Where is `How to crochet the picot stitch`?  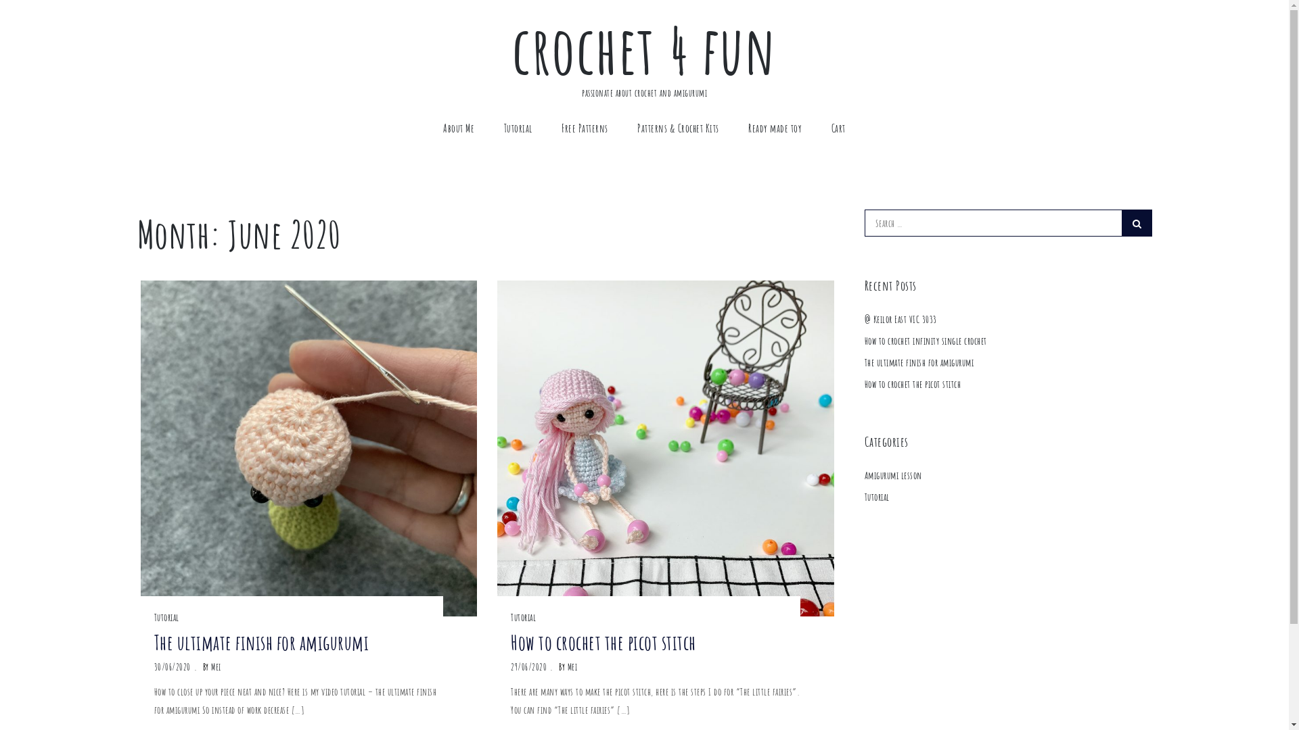 How to crochet the picot stitch is located at coordinates (656, 642).